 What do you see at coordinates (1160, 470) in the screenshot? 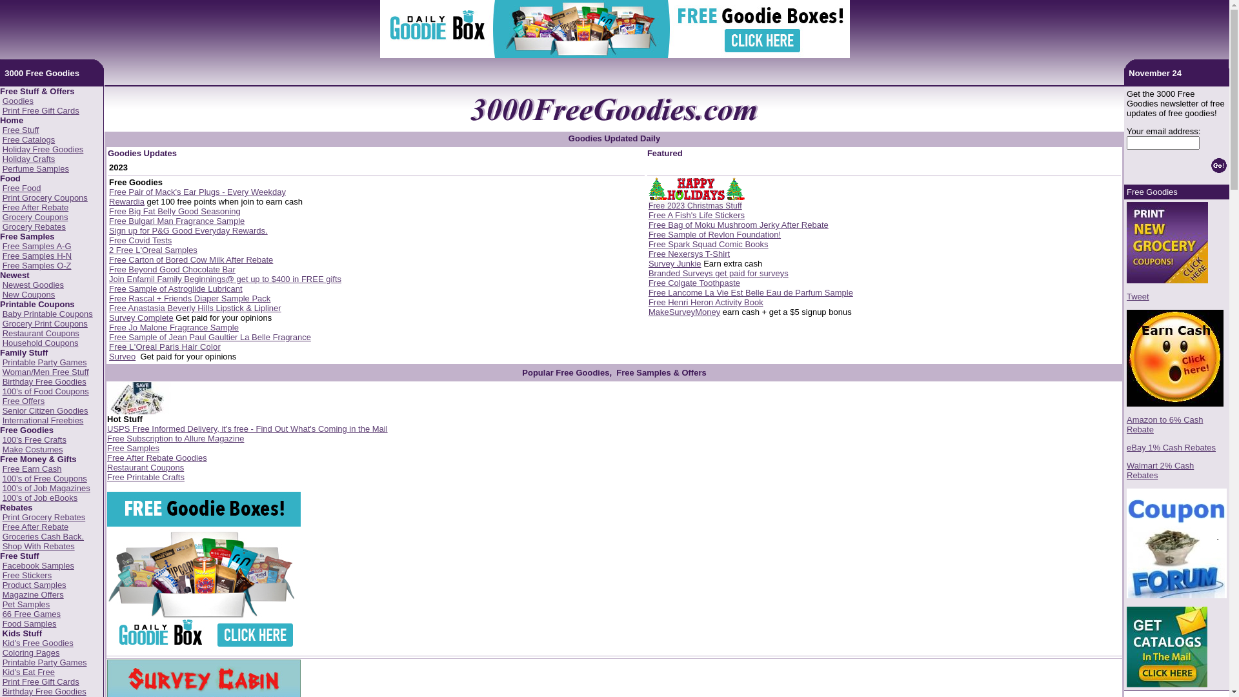
I see `Walmart 2% Cash Rebates` at bounding box center [1160, 470].